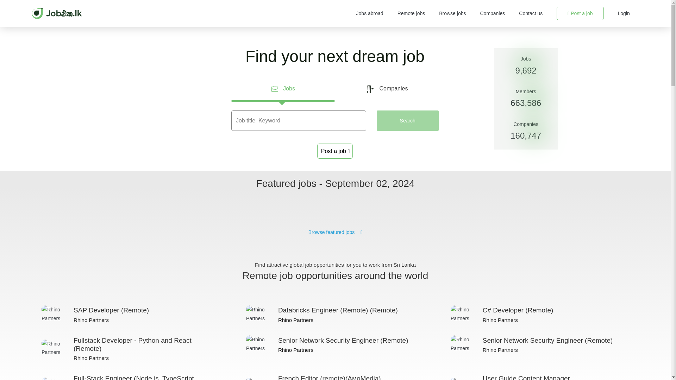 The width and height of the screenshot is (676, 380). What do you see at coordinates (408, 120) in the screenshot?
I see `Search` at bounding box center [408, 120].